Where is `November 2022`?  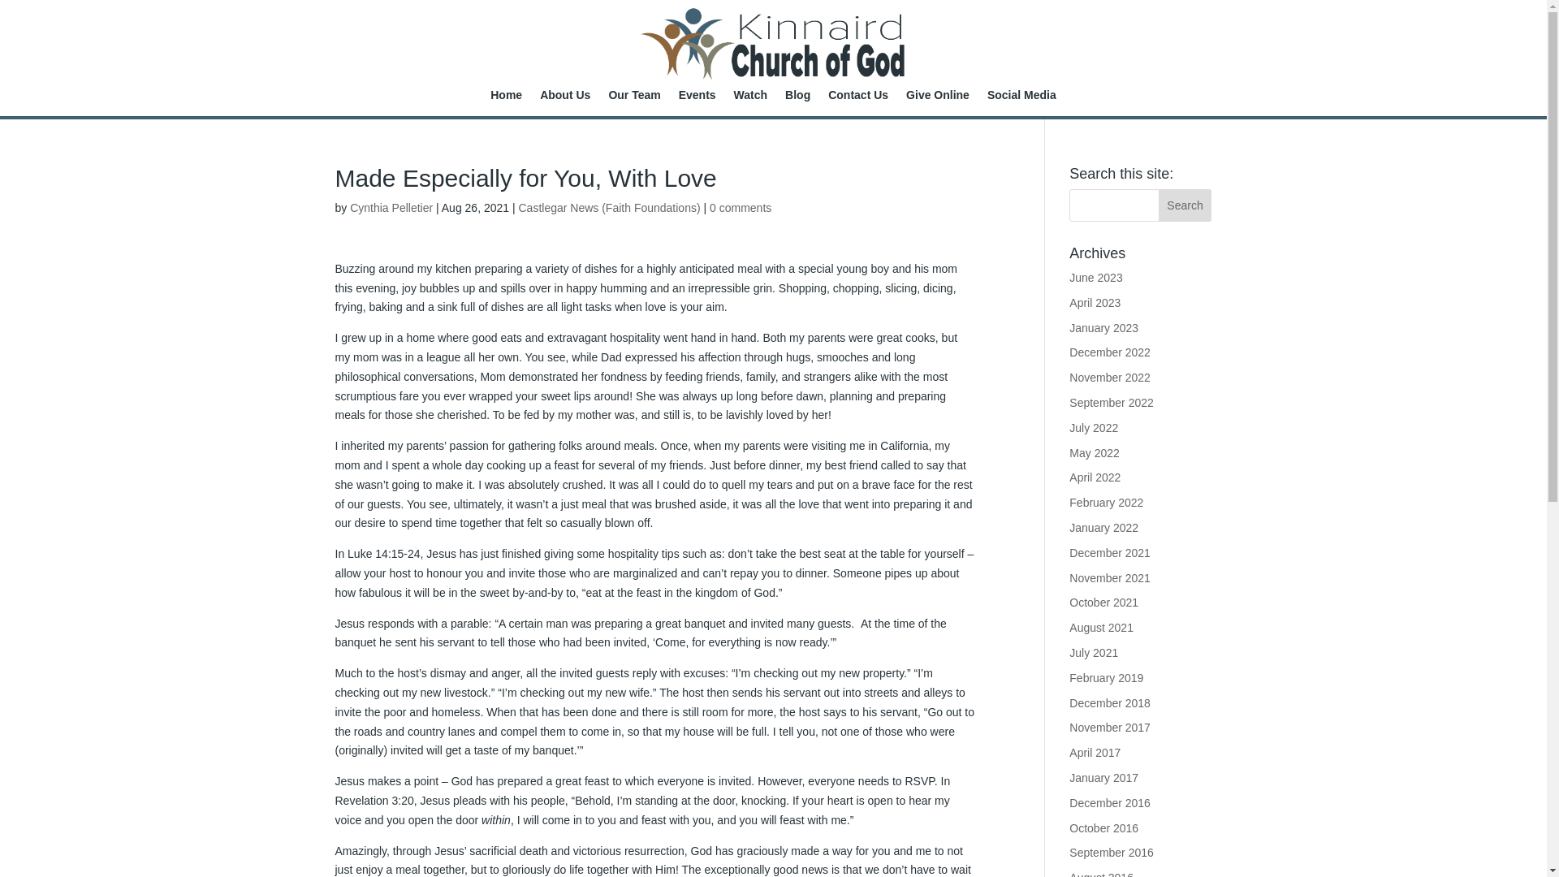 November 2022 is located at coordinates (1109, 377).